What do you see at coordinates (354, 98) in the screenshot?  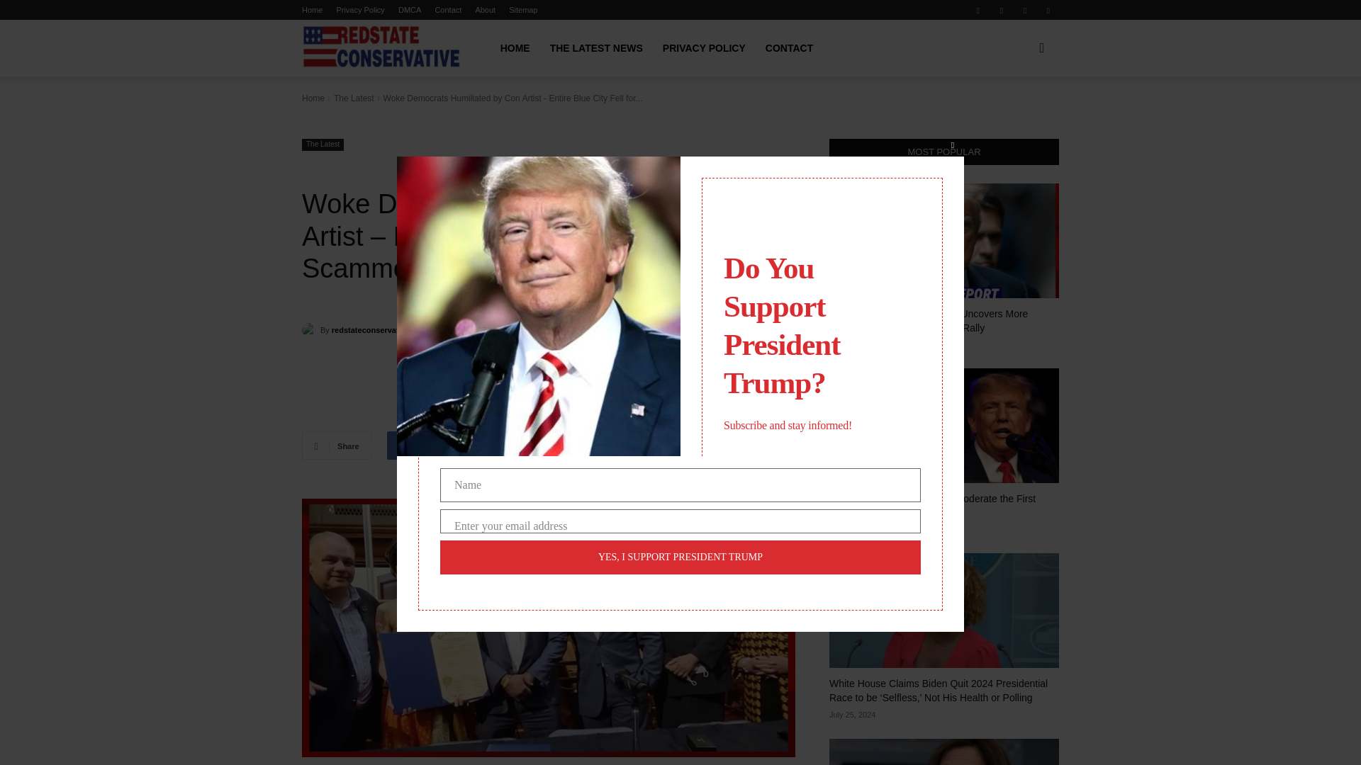 I see `The Latest` at bounding box center [354, 98].